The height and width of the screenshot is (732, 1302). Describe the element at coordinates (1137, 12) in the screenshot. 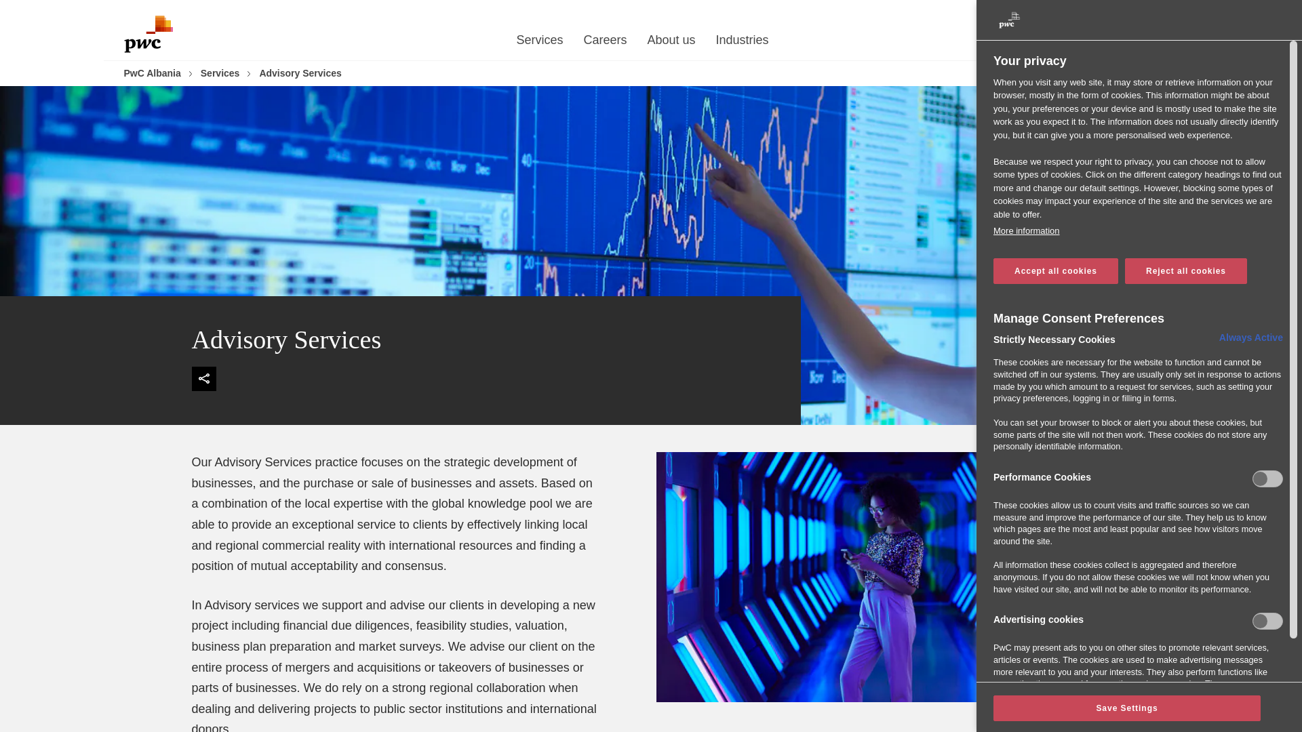

I see `Albania` at that location.